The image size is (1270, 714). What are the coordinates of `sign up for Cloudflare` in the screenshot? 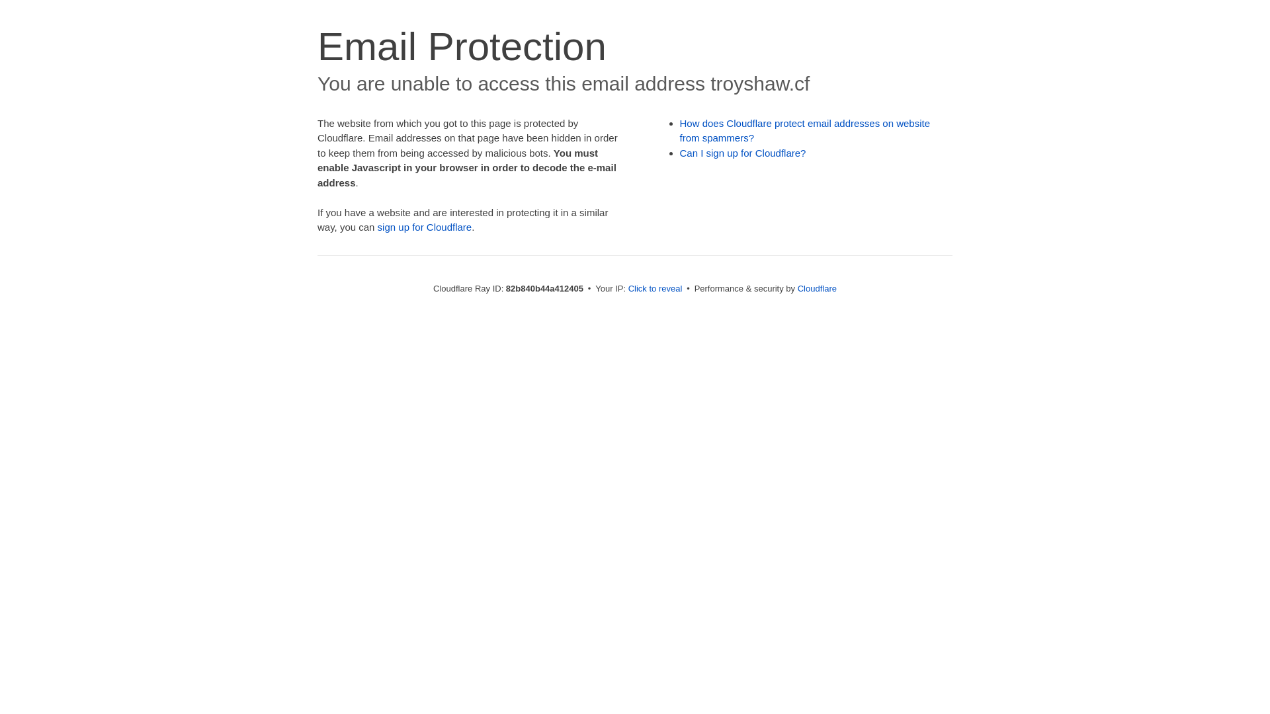 It's located at (425, 227).